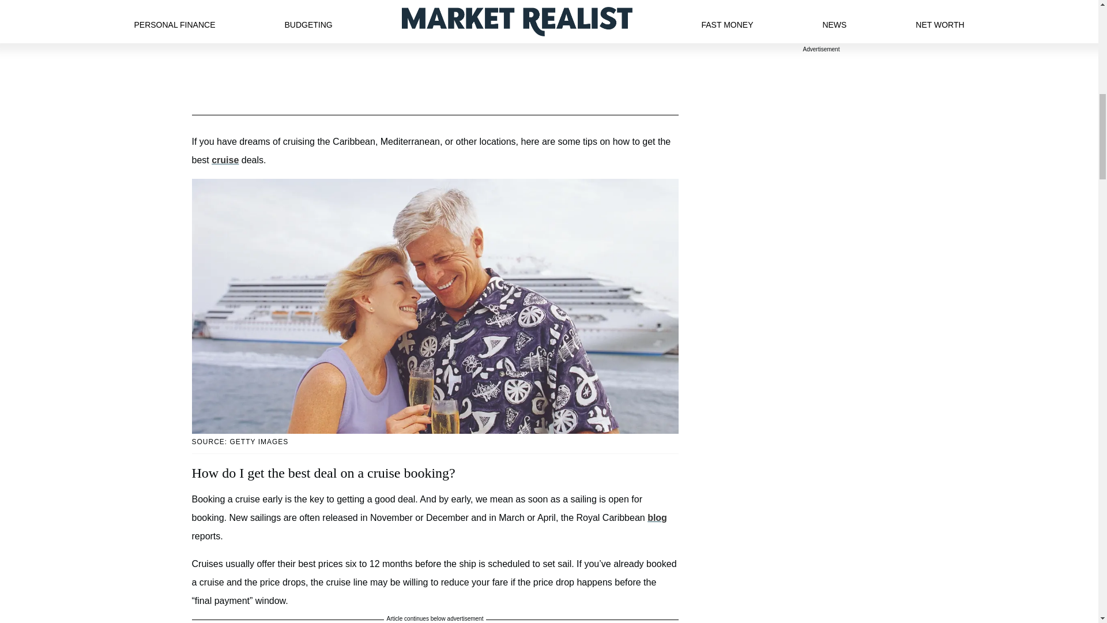  Describe the element at coordinates (225, 160) in the screenshot. I see `cruise` at that location.